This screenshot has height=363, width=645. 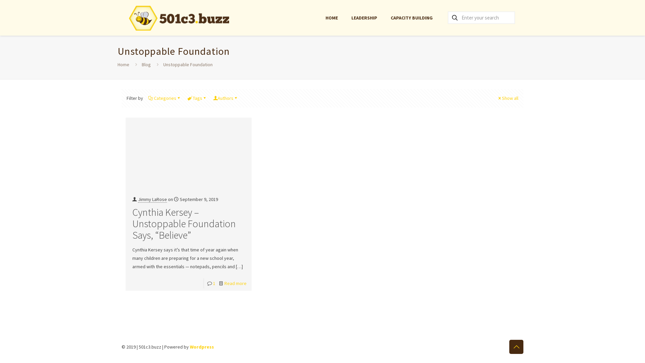 What do you see at coordinates (202, 347) in the screenshot?
I see `Wordpress` at bounding box center [202, 347].